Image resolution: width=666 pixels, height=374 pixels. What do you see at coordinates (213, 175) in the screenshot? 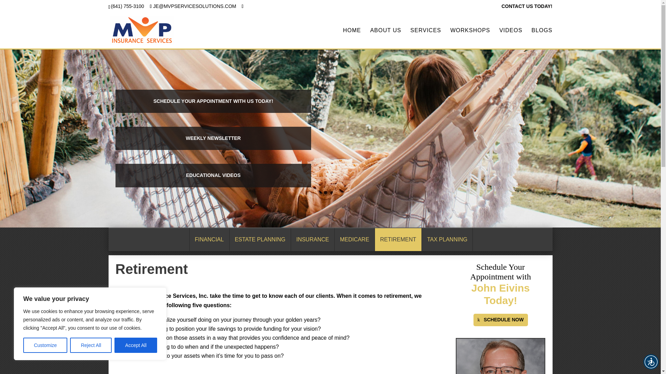
I see `EDUCATIONAL VIDEOS` at bounding box center [213, 175].